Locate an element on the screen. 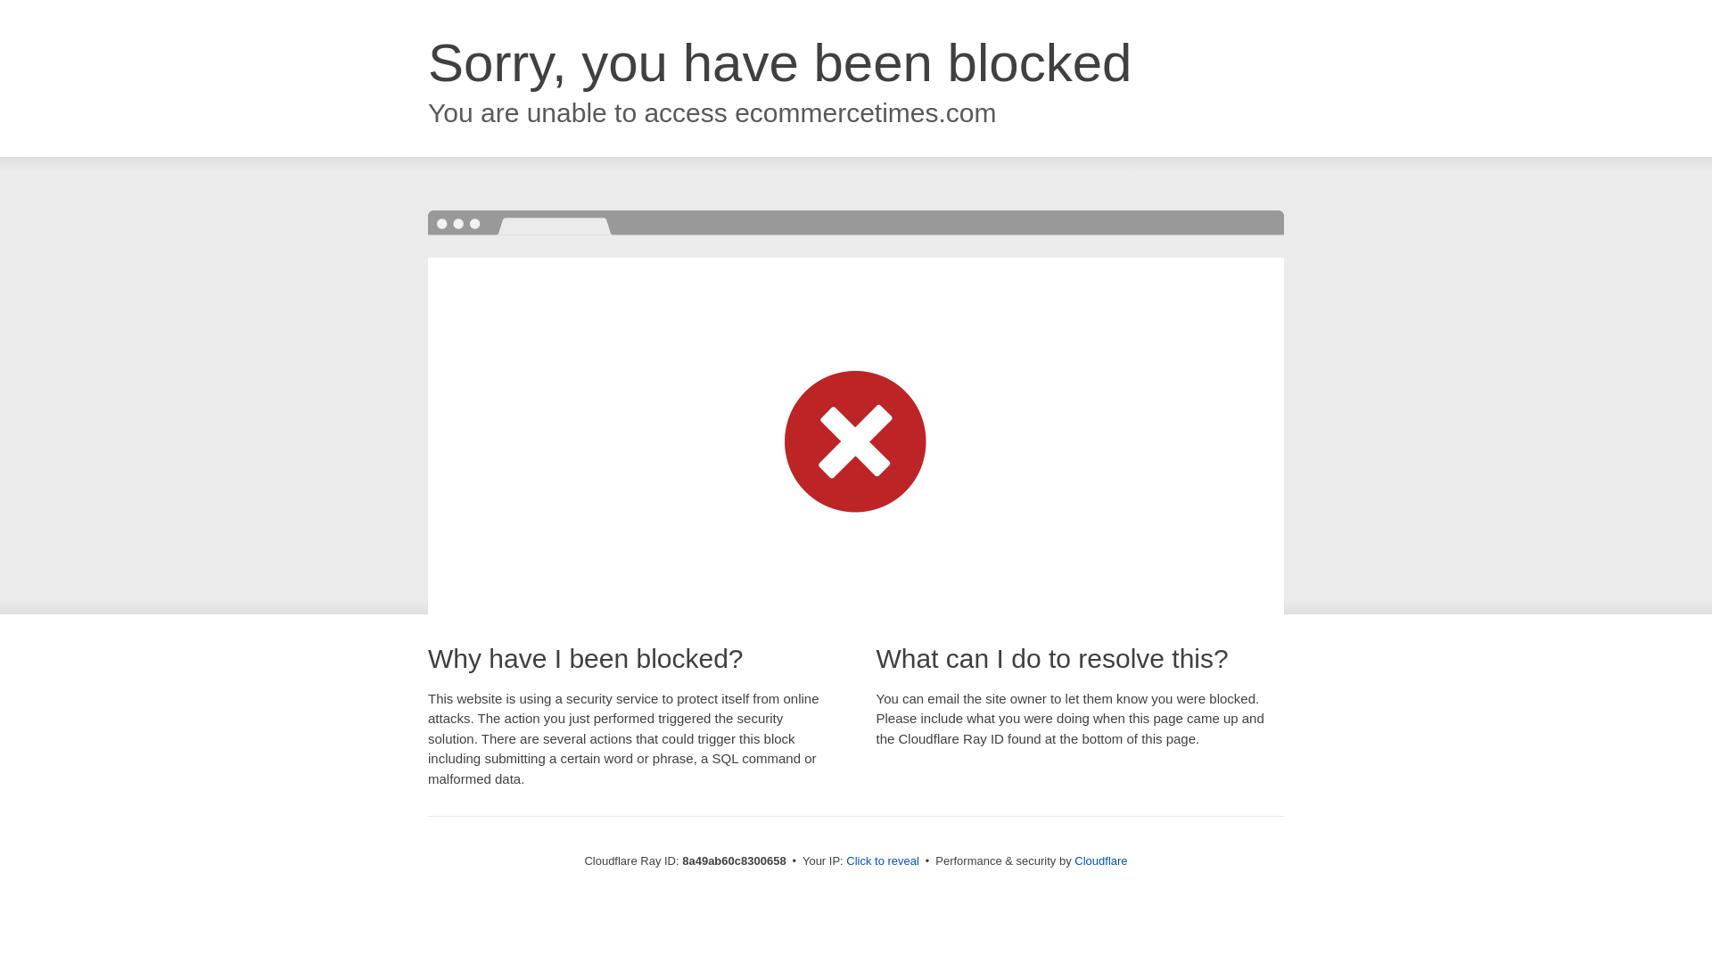 Image resolution: width=1712 pixels, height=963 pixels. Cloudflare is located at coordinates (1100, 860).